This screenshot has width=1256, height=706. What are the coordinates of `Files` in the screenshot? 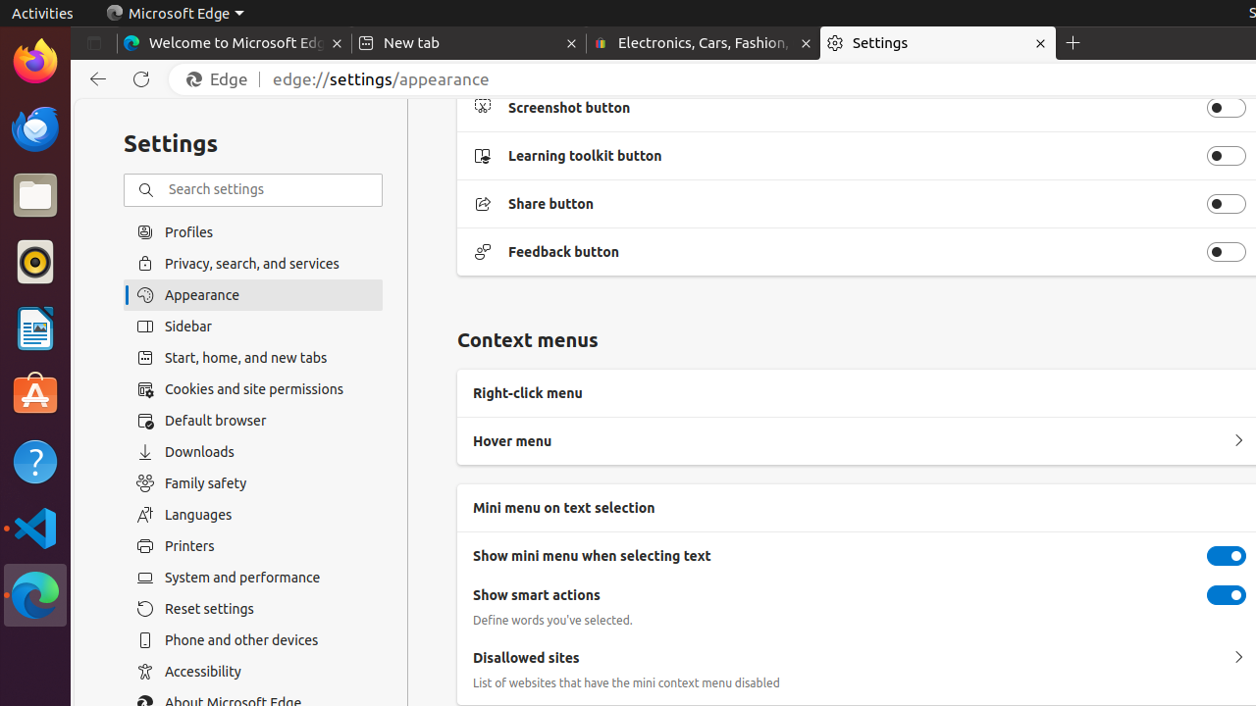 It's located at (35, 196).